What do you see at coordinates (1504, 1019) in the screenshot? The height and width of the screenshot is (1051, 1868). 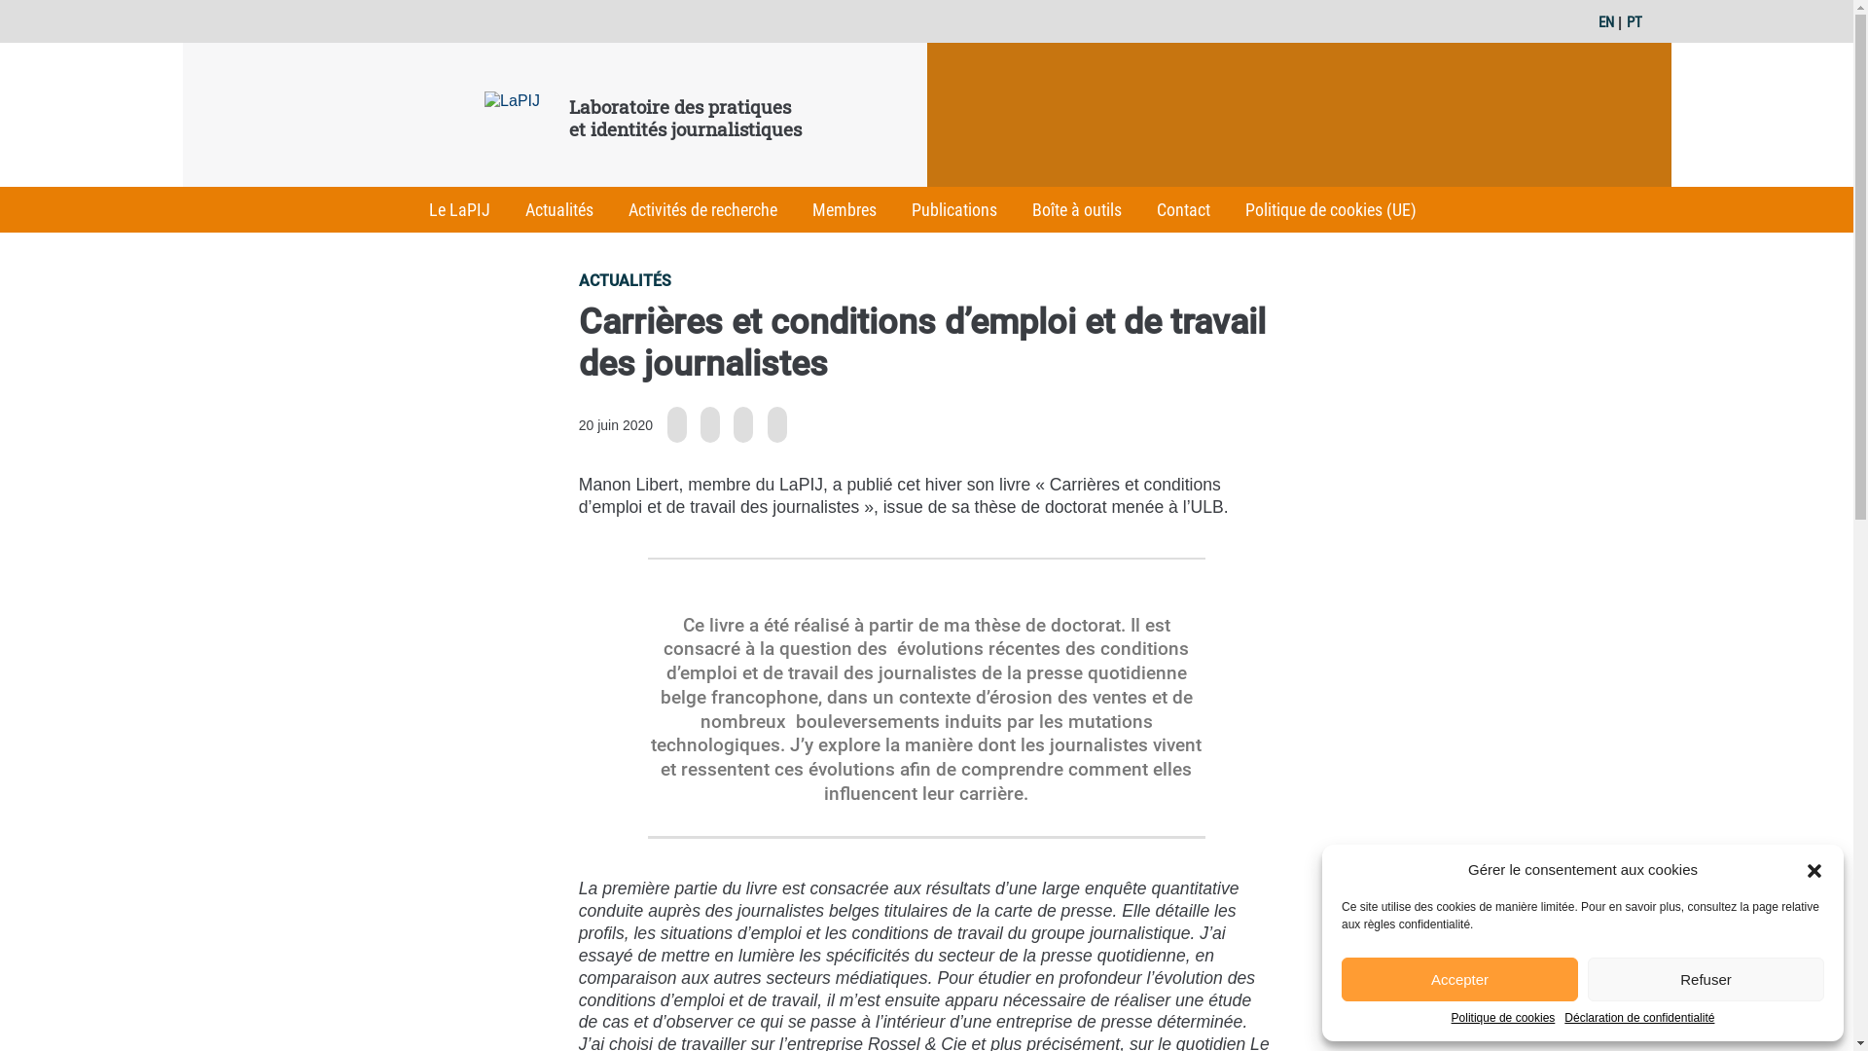 I see `Politique de cookies` at bounding box center [1504, 1019].